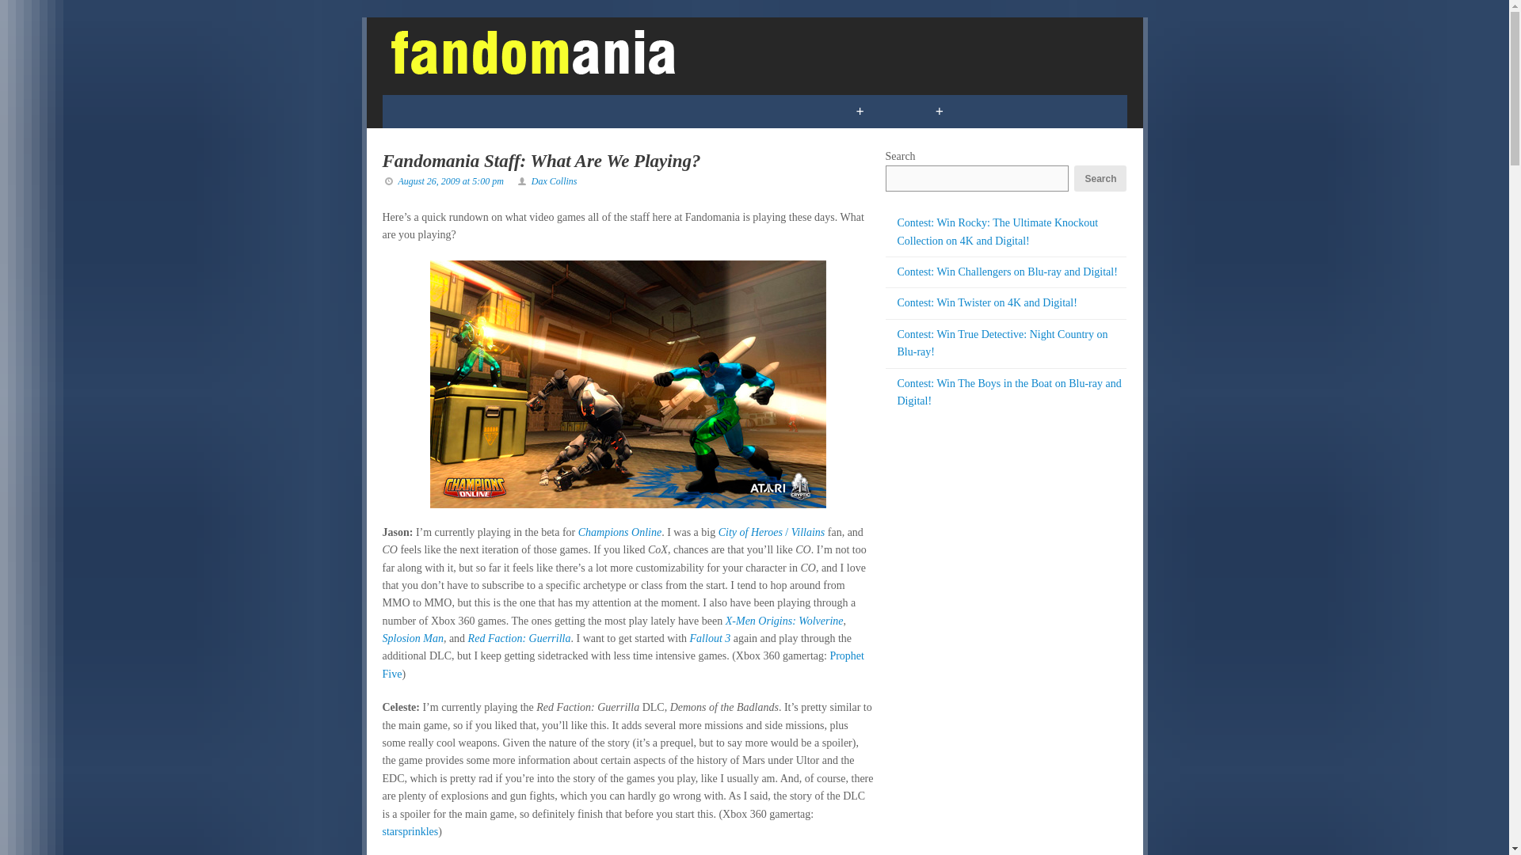 The image size is (1521, 855). Describe the element at coordinates (1061, 111) in the screenshot. I see `About` at that location.